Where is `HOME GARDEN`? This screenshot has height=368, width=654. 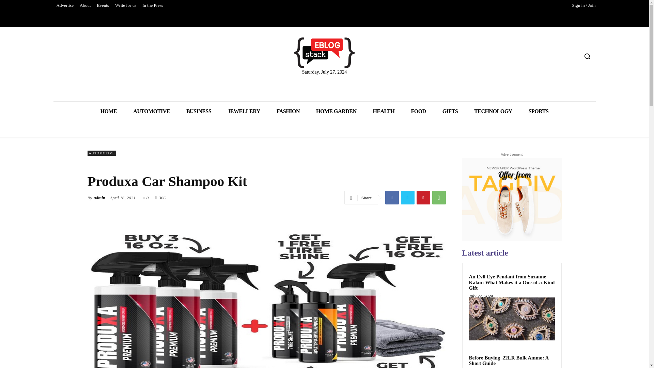
HOME GARDEN is located at coordinates (337, 111).